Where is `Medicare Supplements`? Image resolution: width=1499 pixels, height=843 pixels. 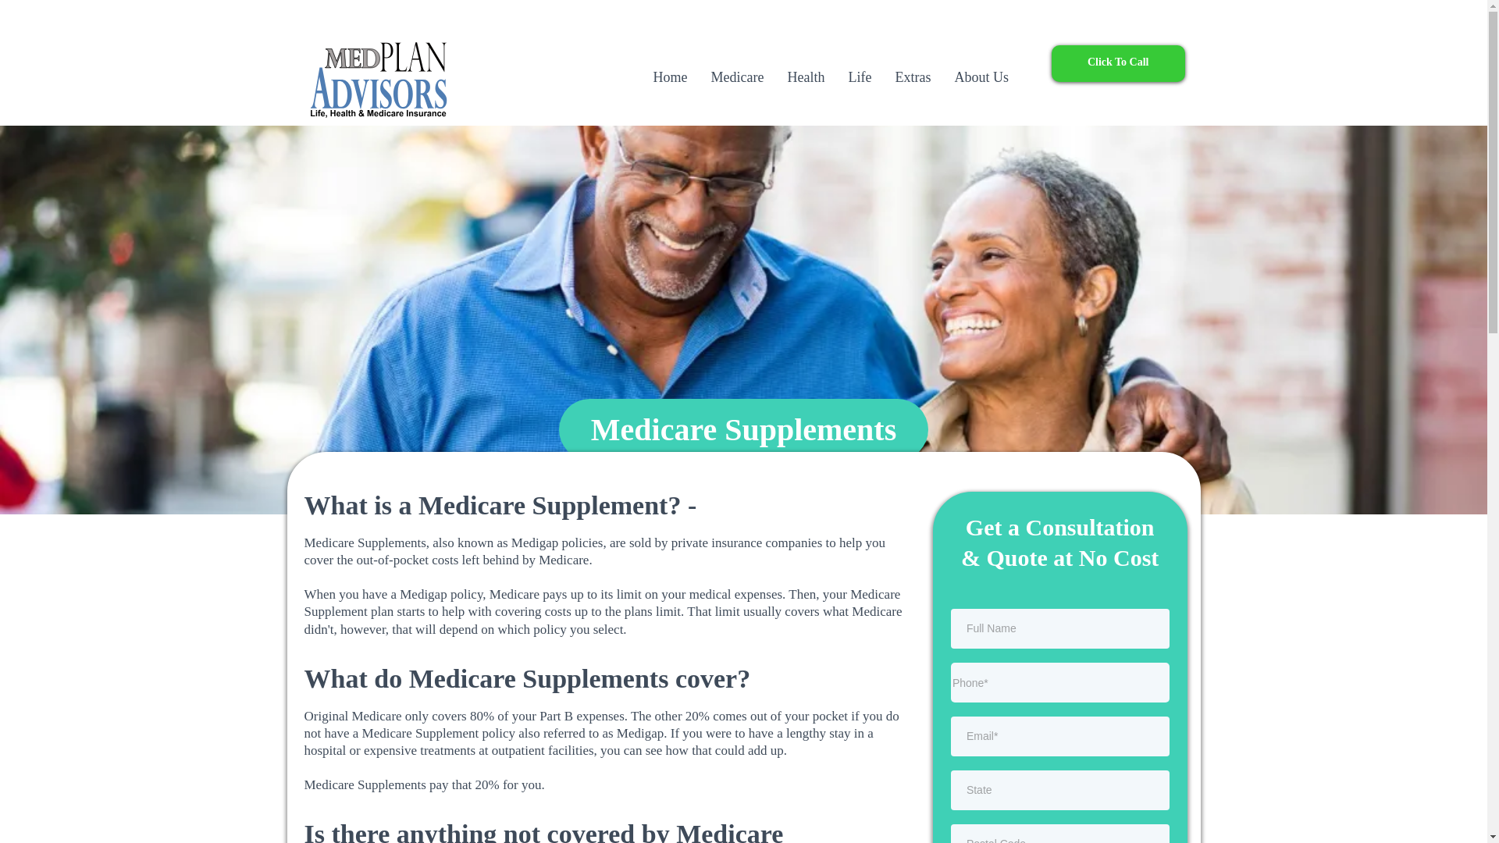
Medicare Supplements is located at coordinates (743, 429).